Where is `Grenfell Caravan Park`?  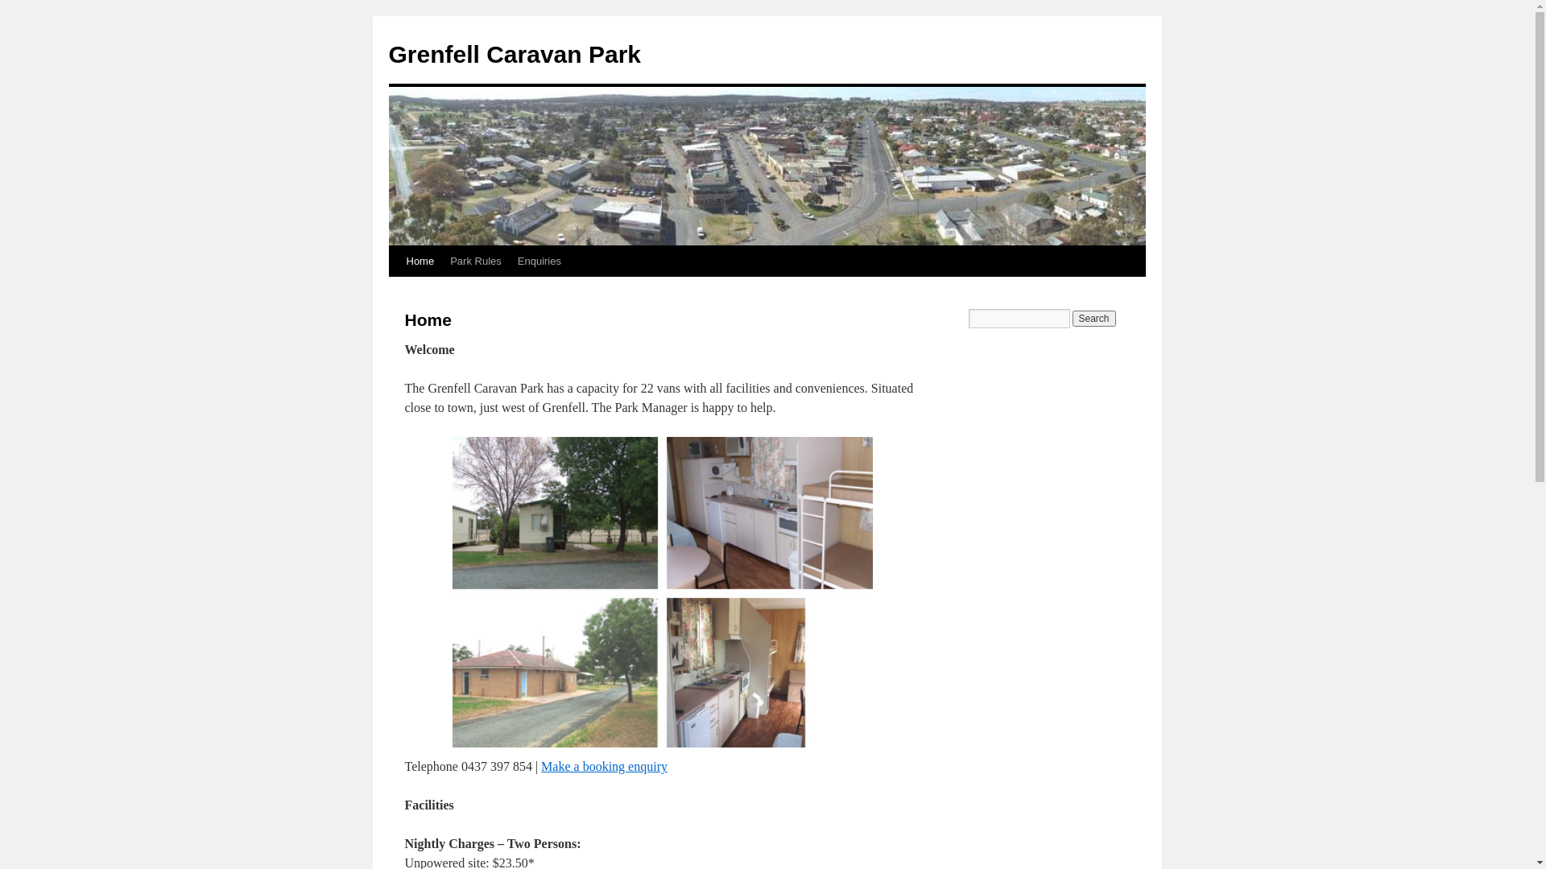
Grenfell Caravan Park is located at coordinates (515, 55).